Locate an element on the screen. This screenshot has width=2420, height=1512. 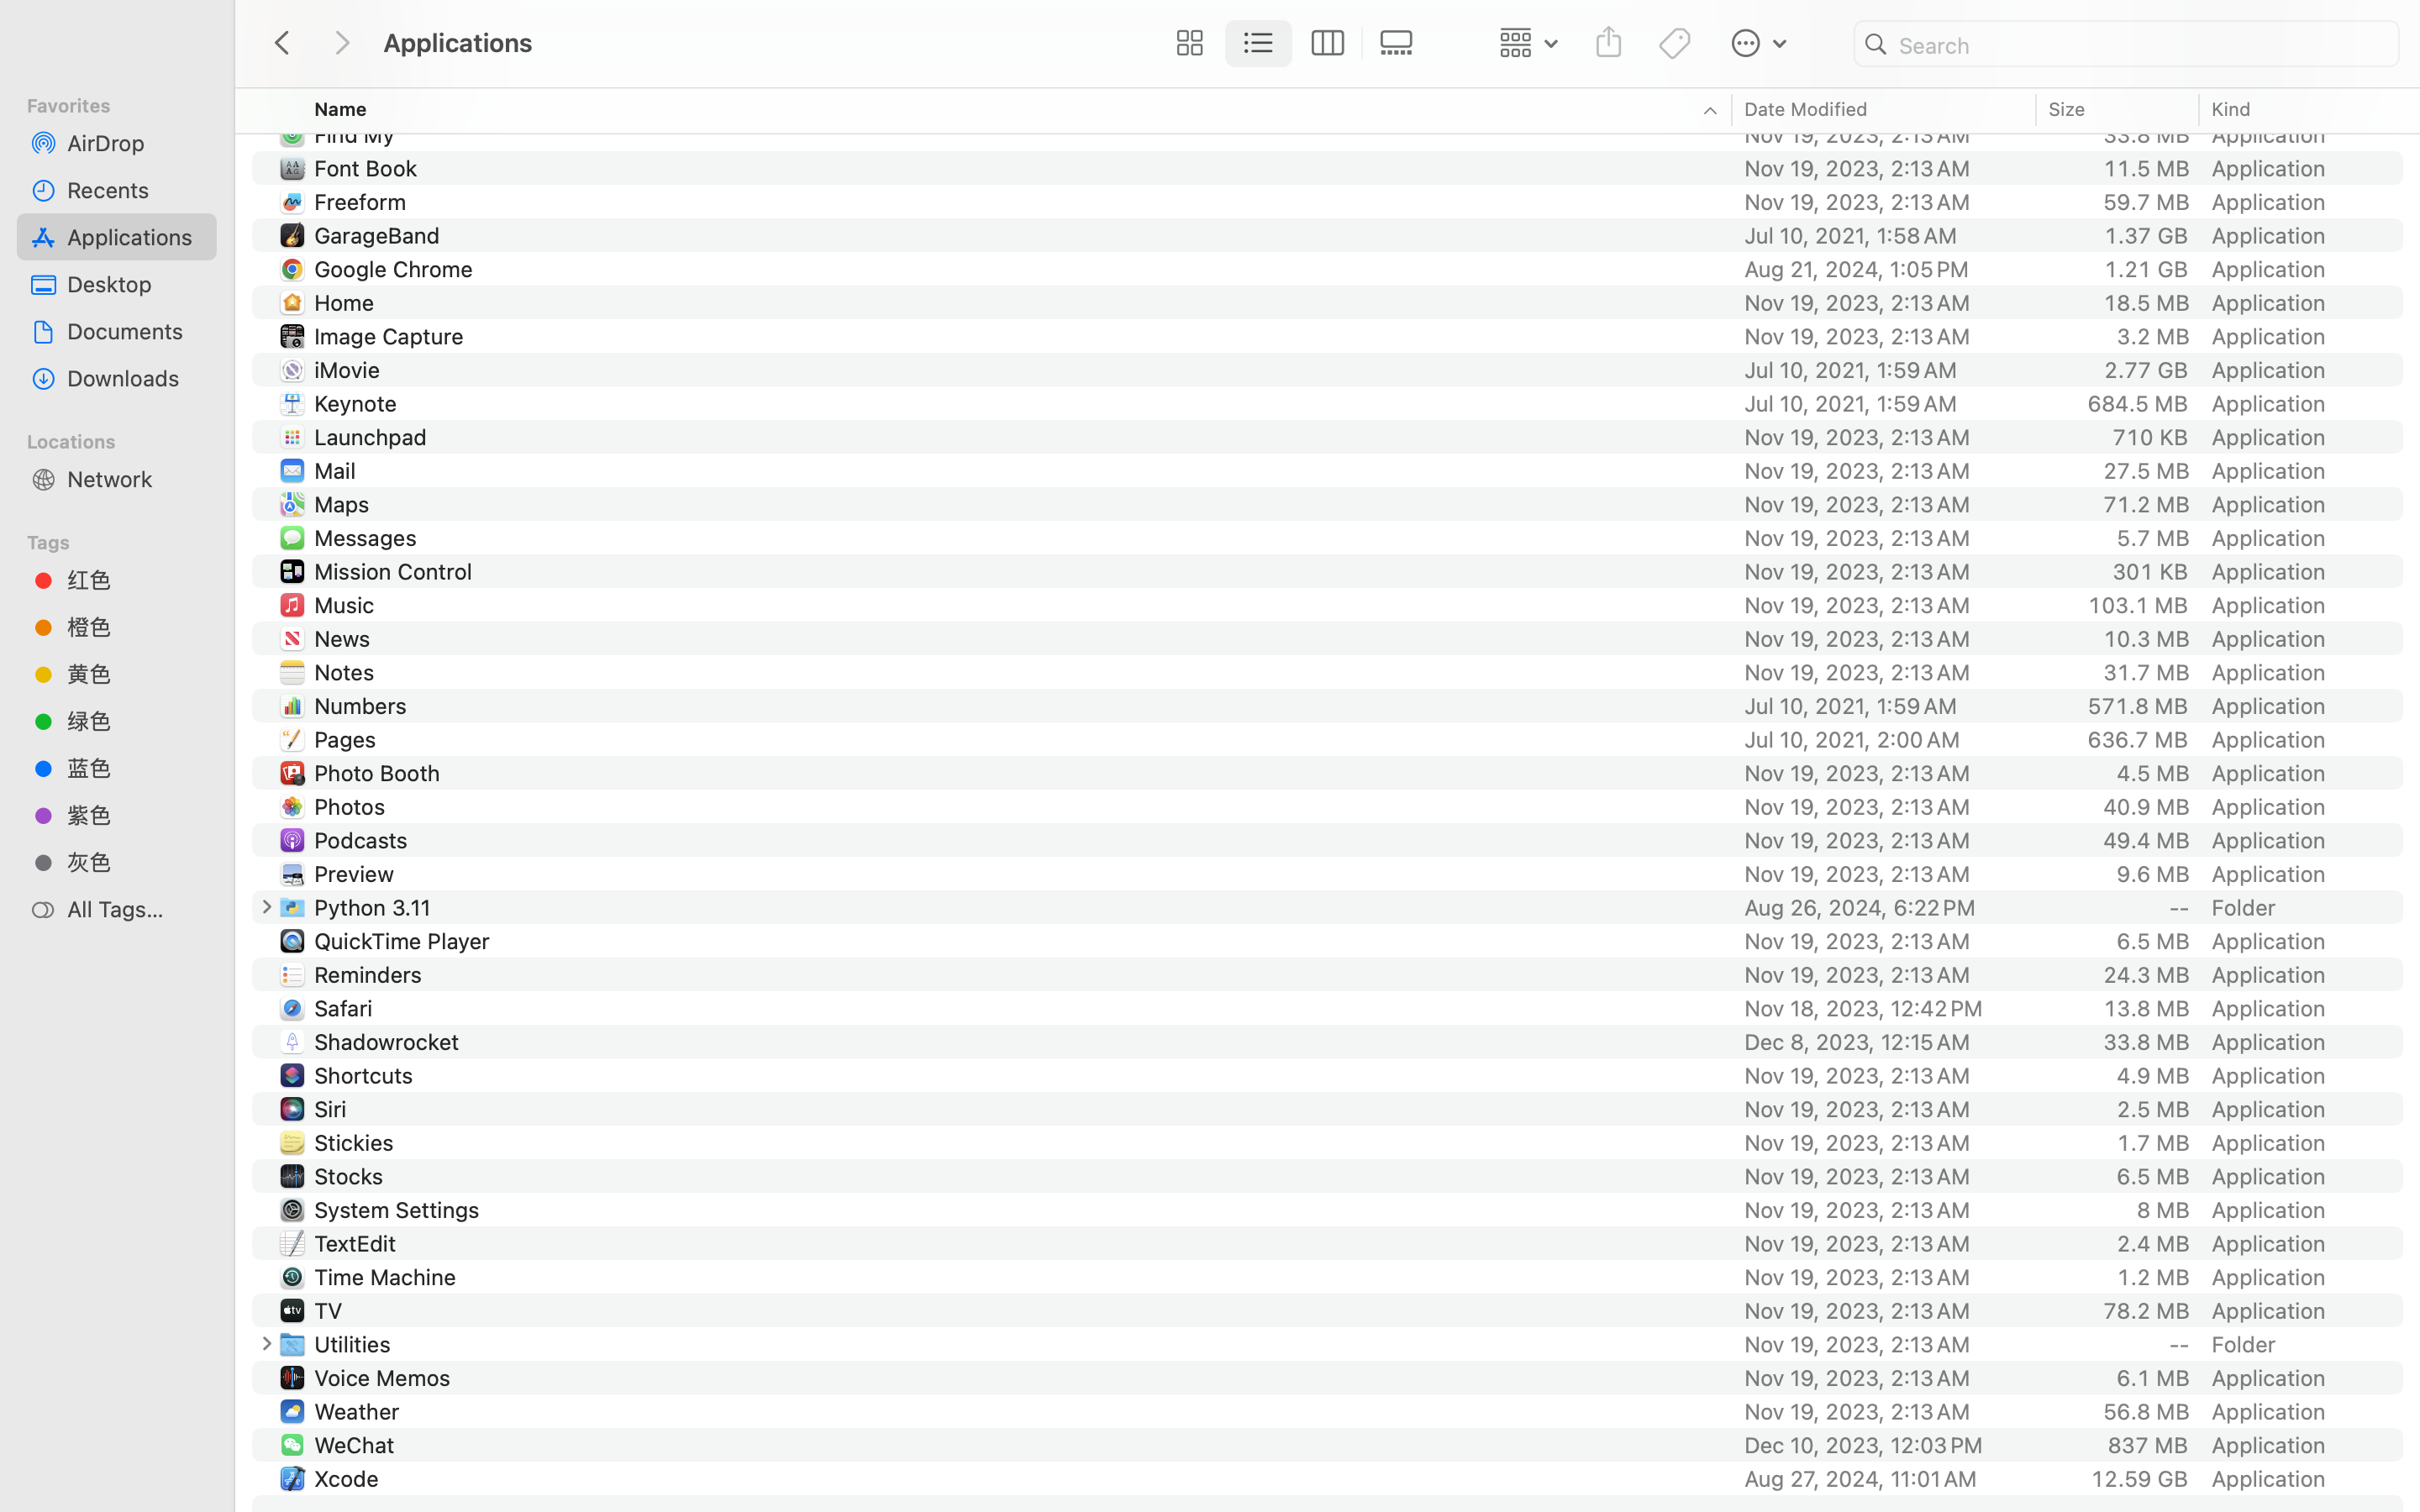
3.2 MB is located at coordinates (2153, 336).